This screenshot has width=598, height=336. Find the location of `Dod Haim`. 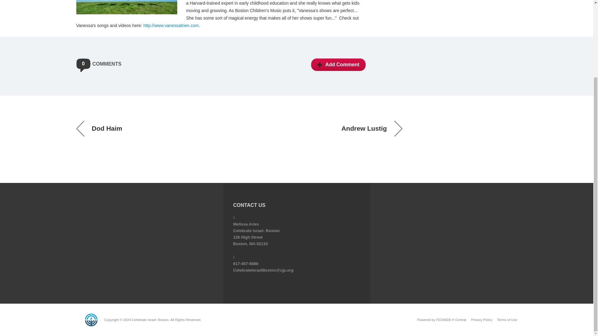

Dod Haim is located at coordinates (99, 128).